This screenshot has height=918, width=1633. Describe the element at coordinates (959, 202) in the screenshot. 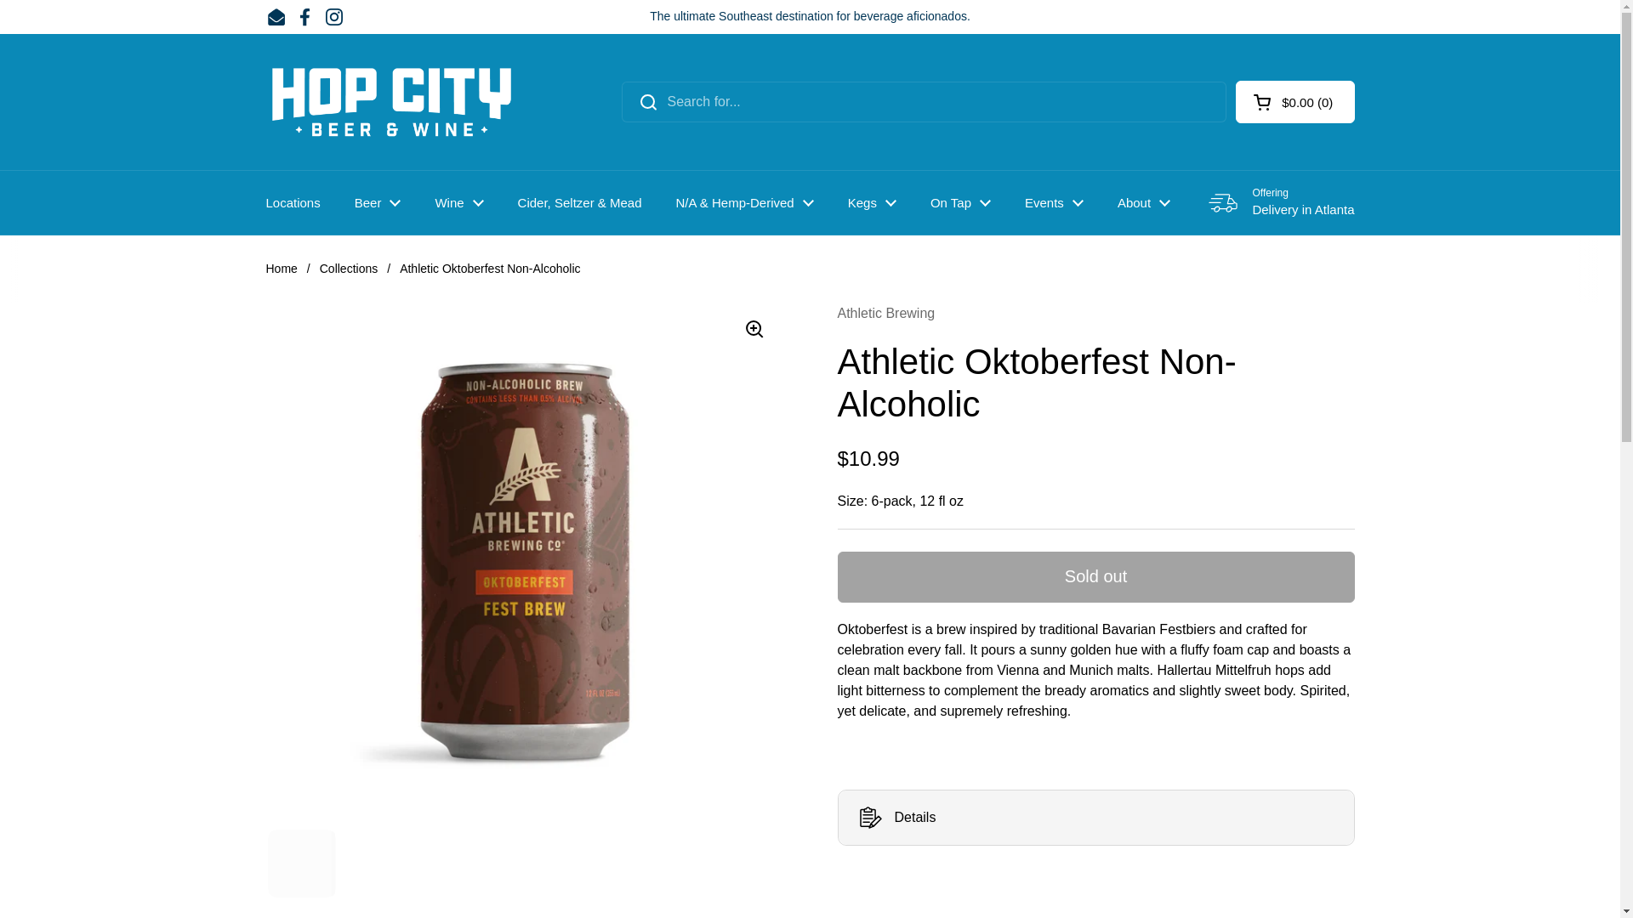

I see `On Tap` at that location.